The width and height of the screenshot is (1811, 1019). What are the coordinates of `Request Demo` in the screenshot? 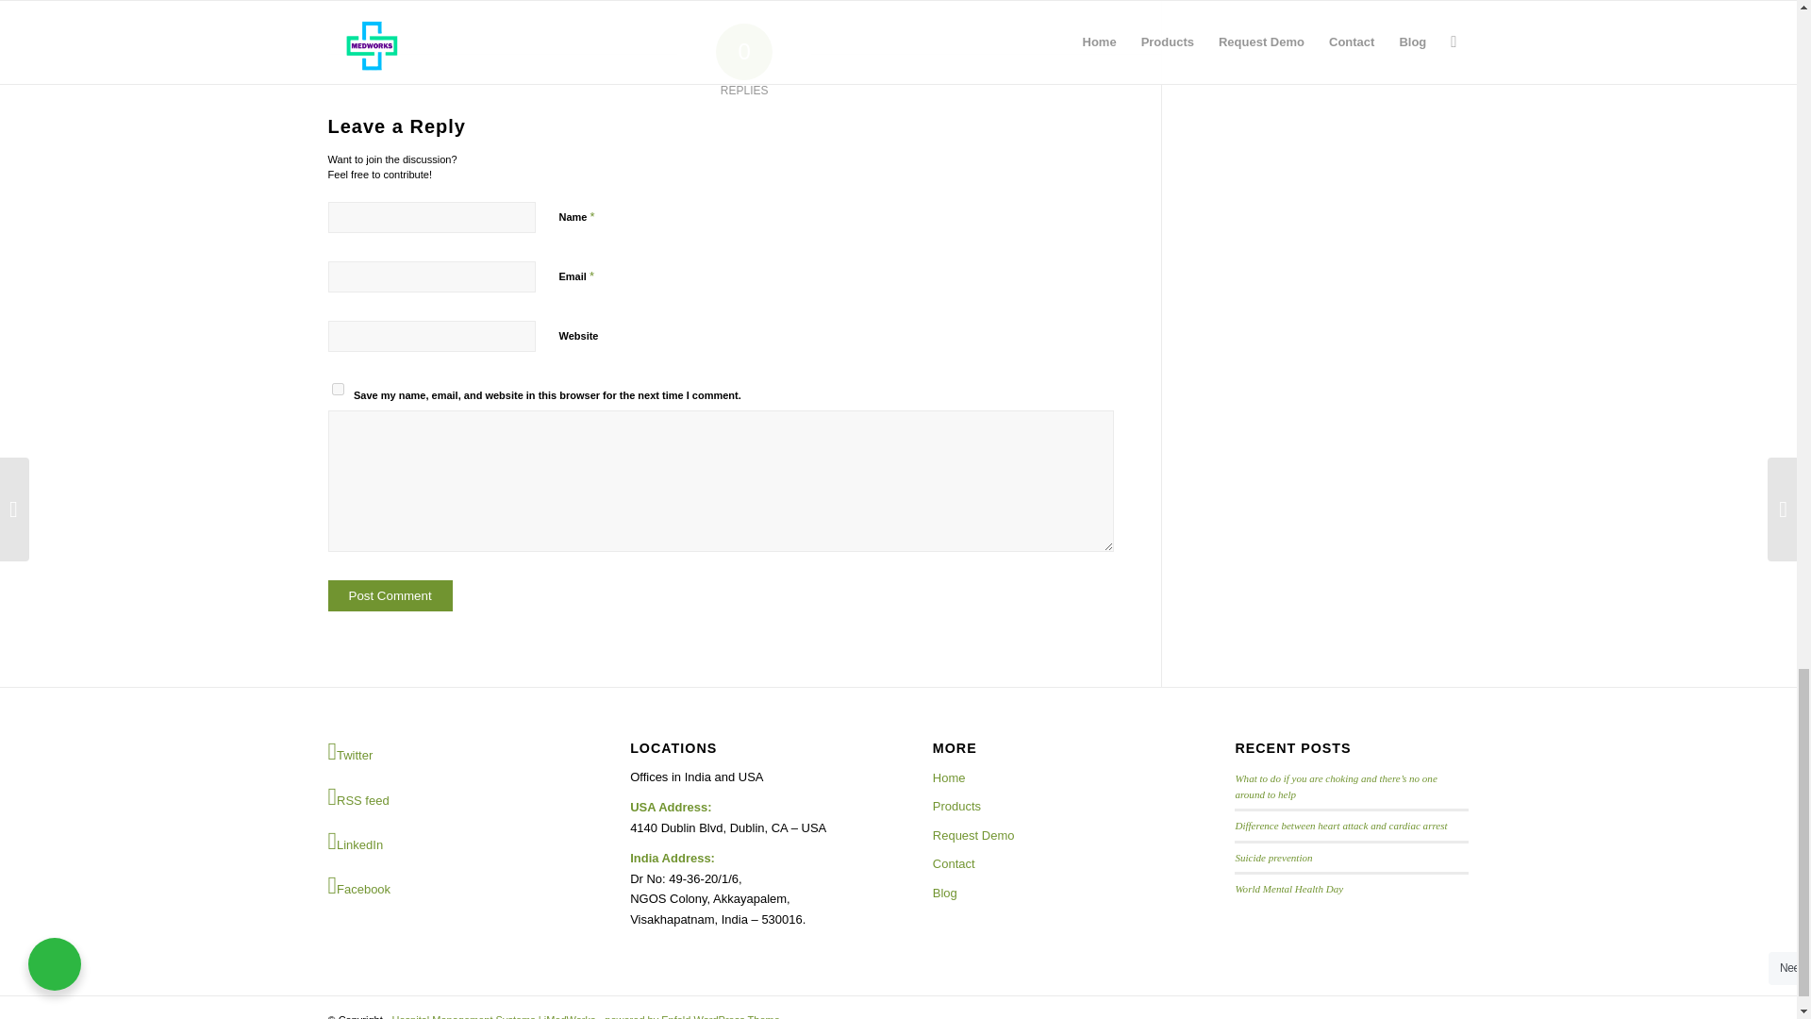 It's located at (1049, 835).